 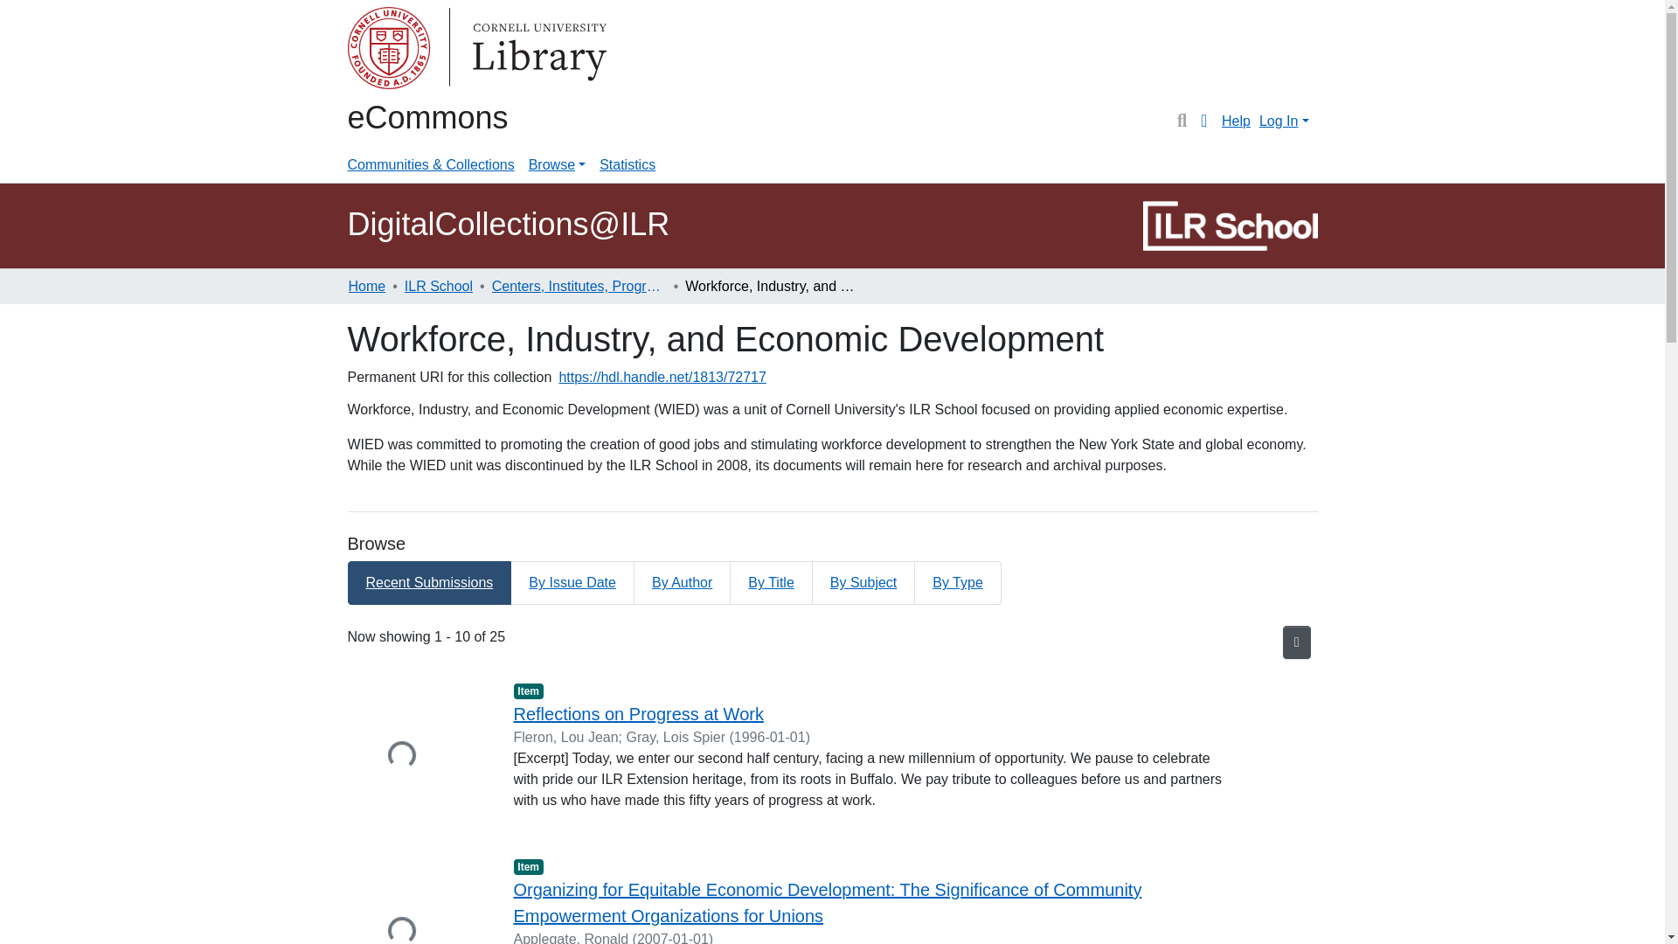 What do you see at coordinates (427, 117) in the screenshot?
I see `eCommons` at bounding box center [427, 117].